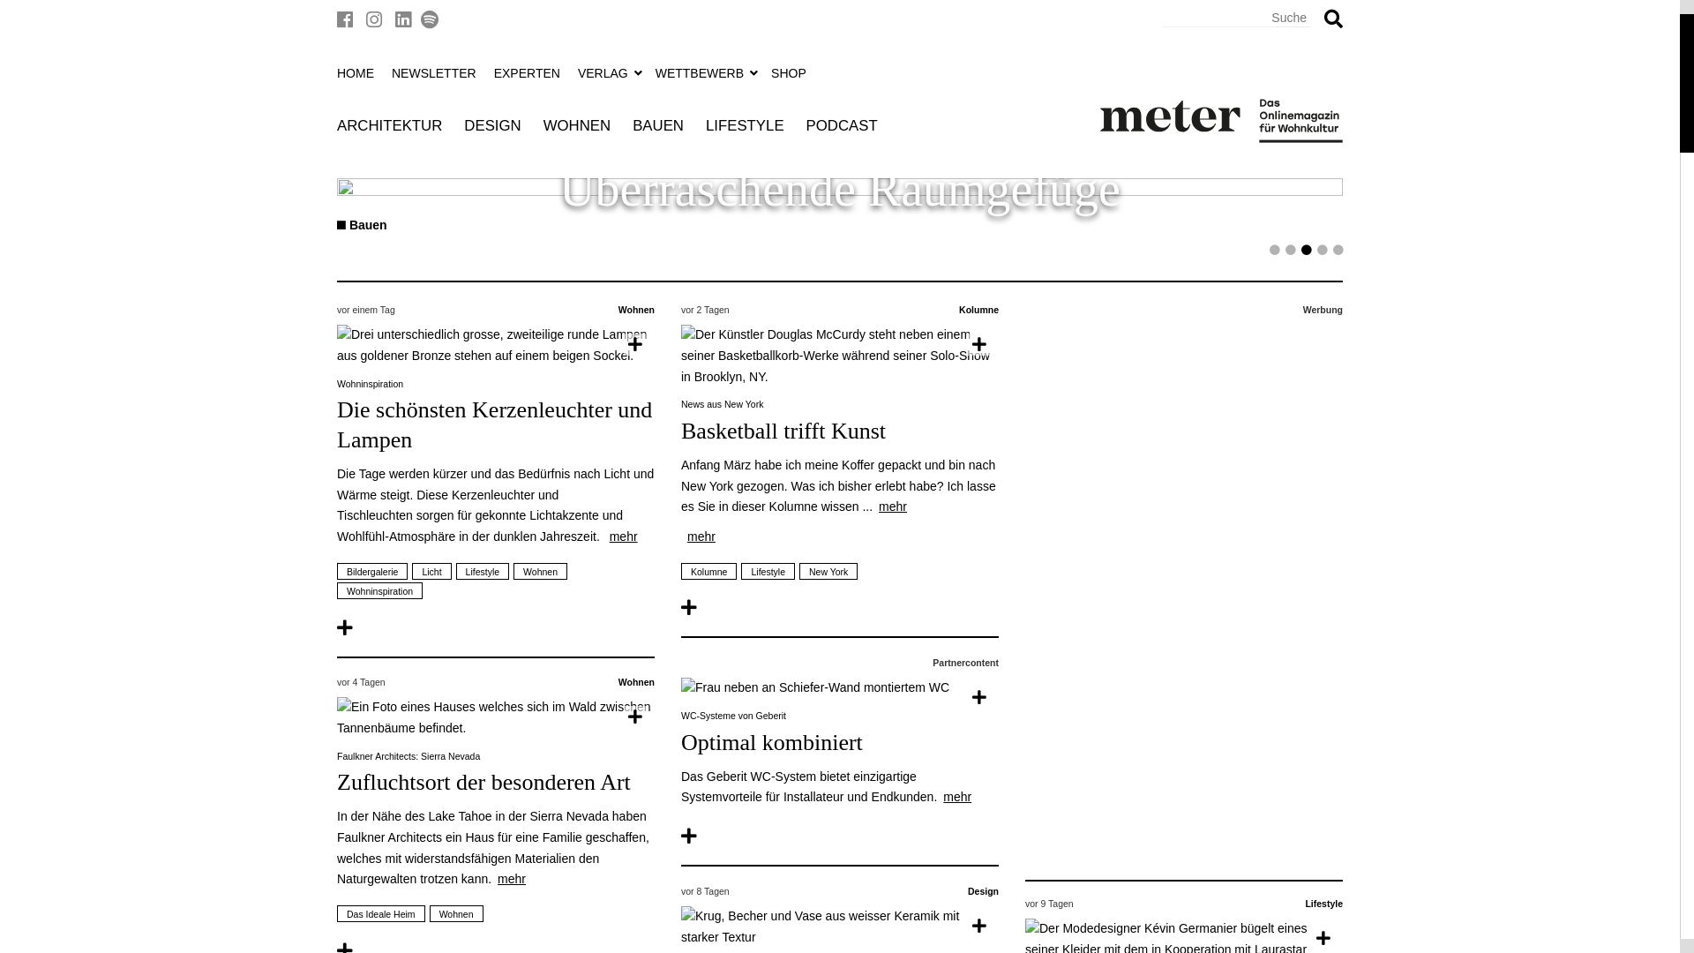  I want to click on EXPERTEN, so click(529, 73).